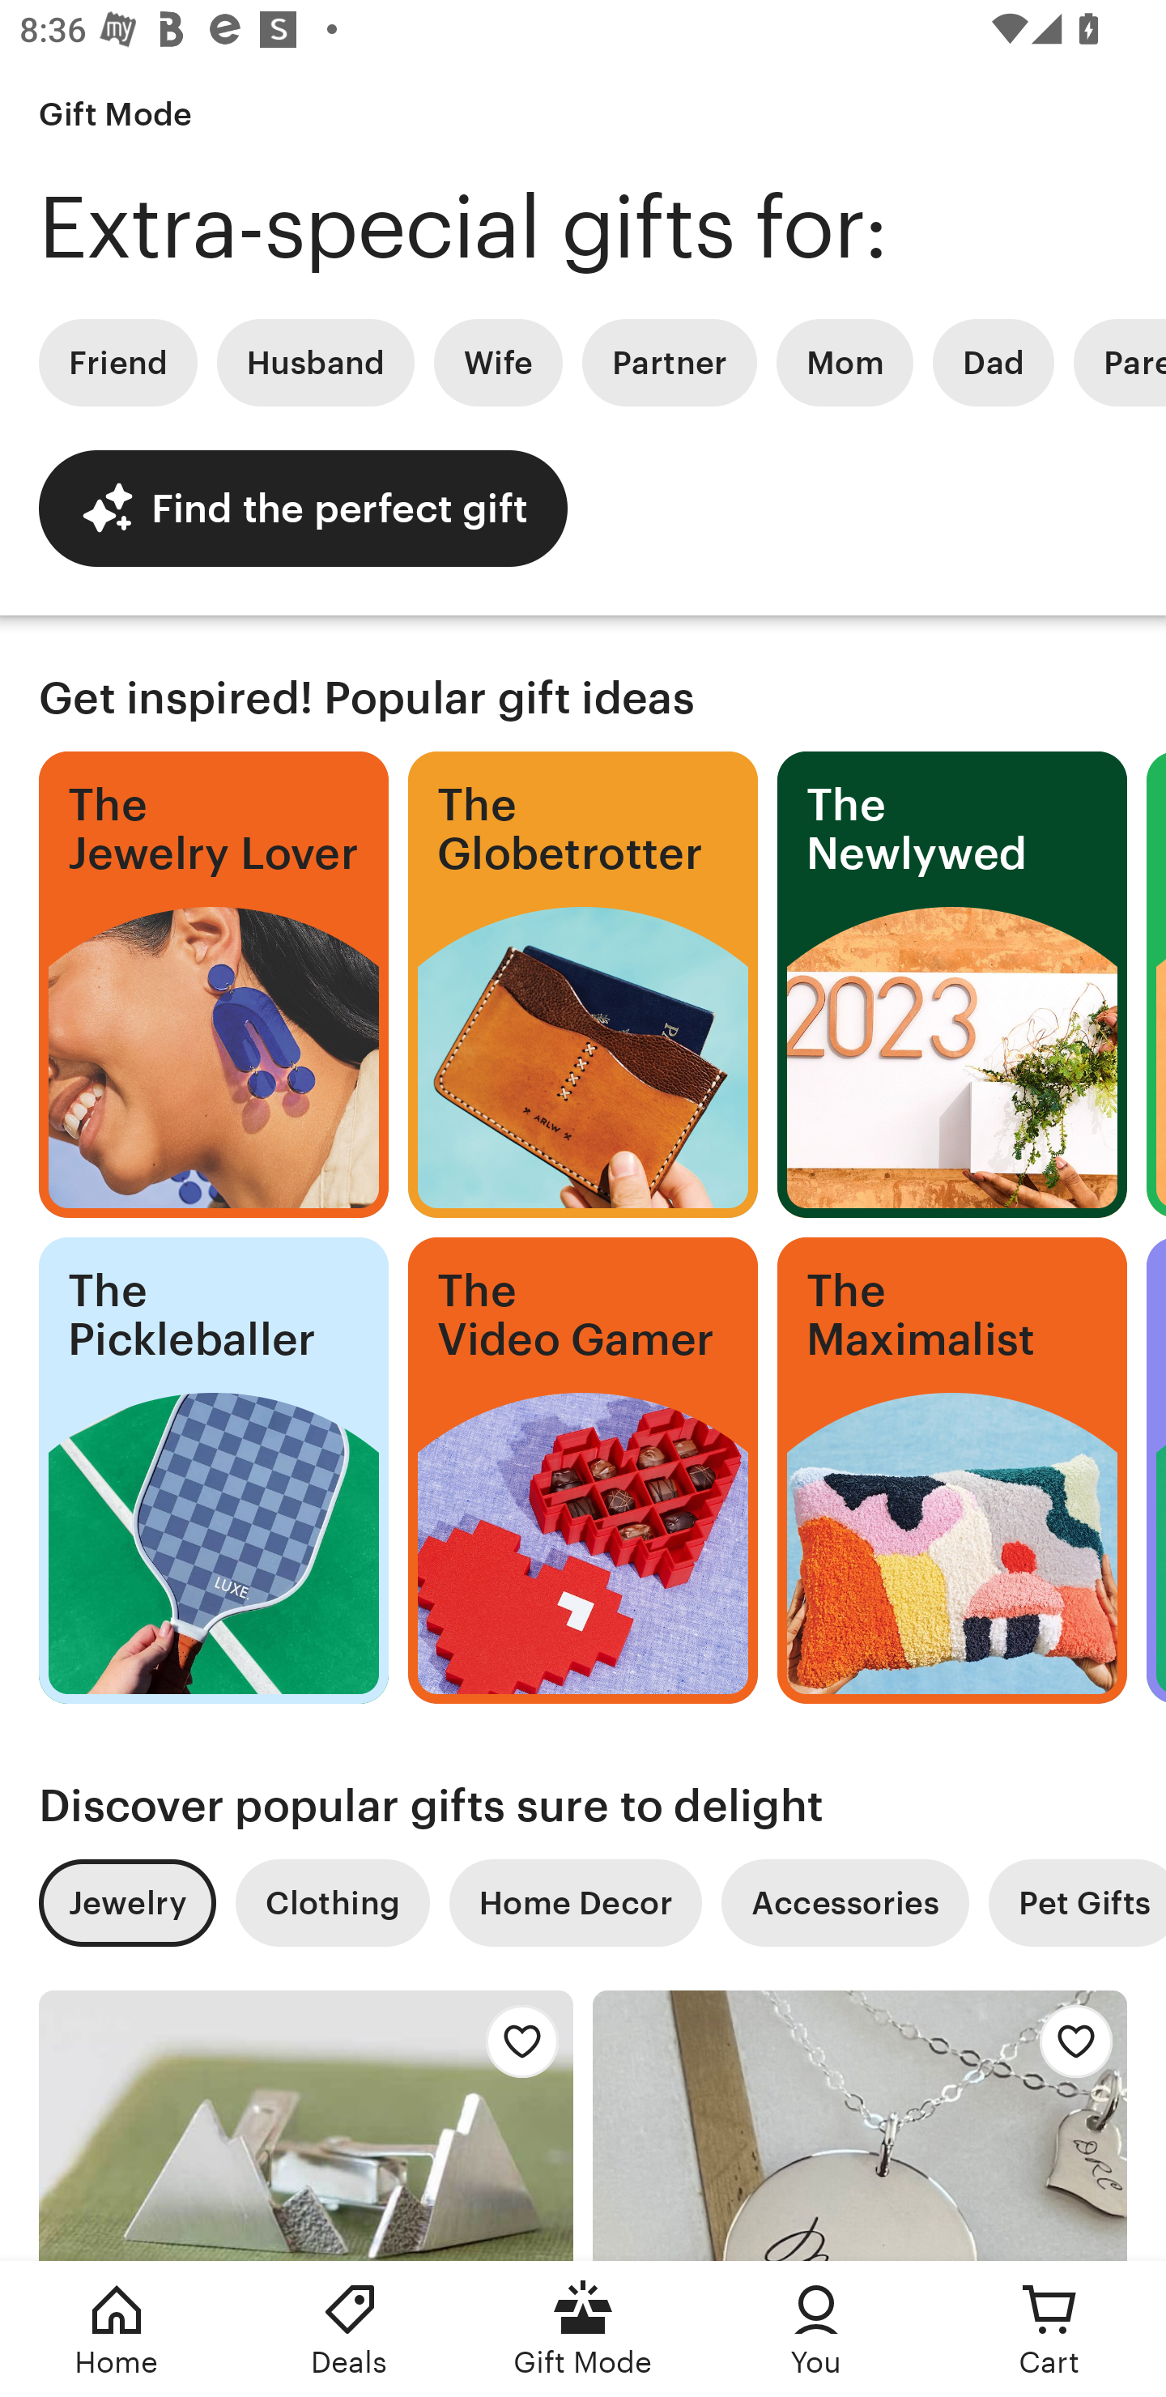 The height and width of the screenshot is (2397, 1166). What do you see at coordinates (993, 363) in the screenshot?
I see `Dad` at bounding box center [993, 363].